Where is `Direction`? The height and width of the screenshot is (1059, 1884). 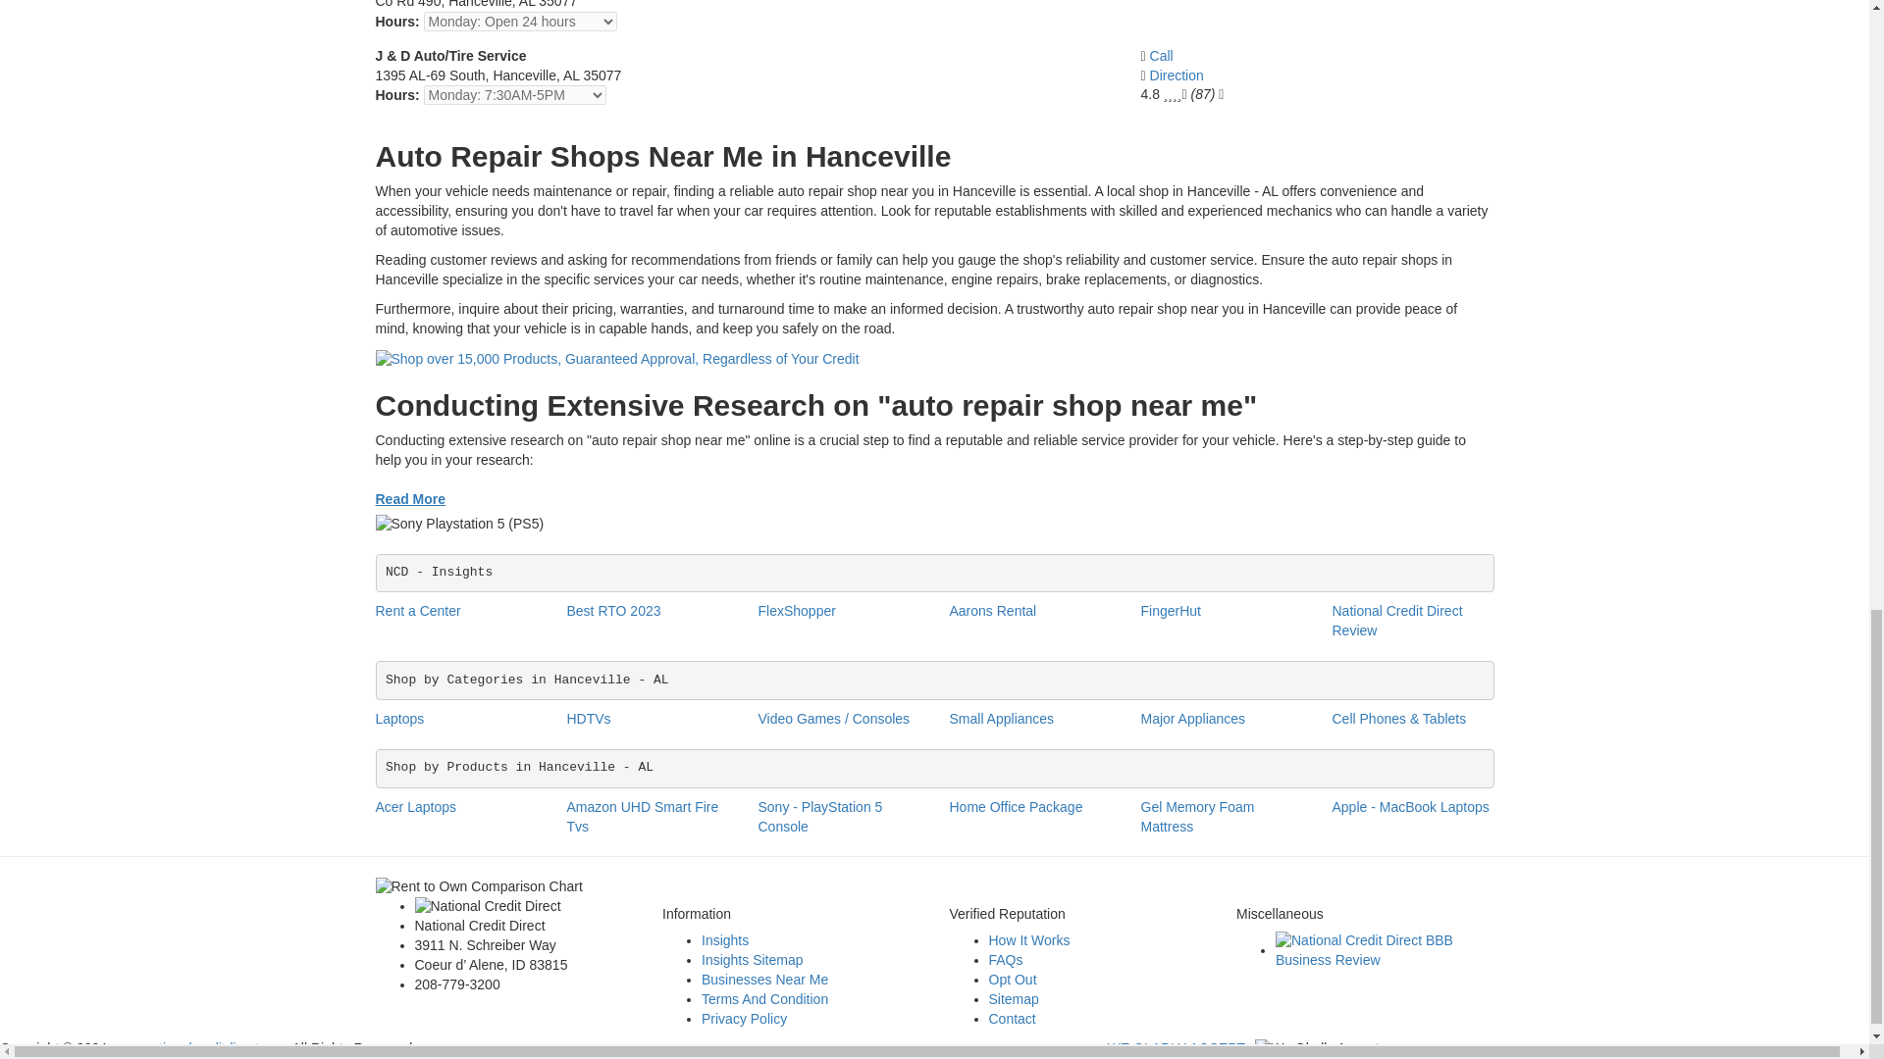
Direction is located at coordinates (1176, 76).